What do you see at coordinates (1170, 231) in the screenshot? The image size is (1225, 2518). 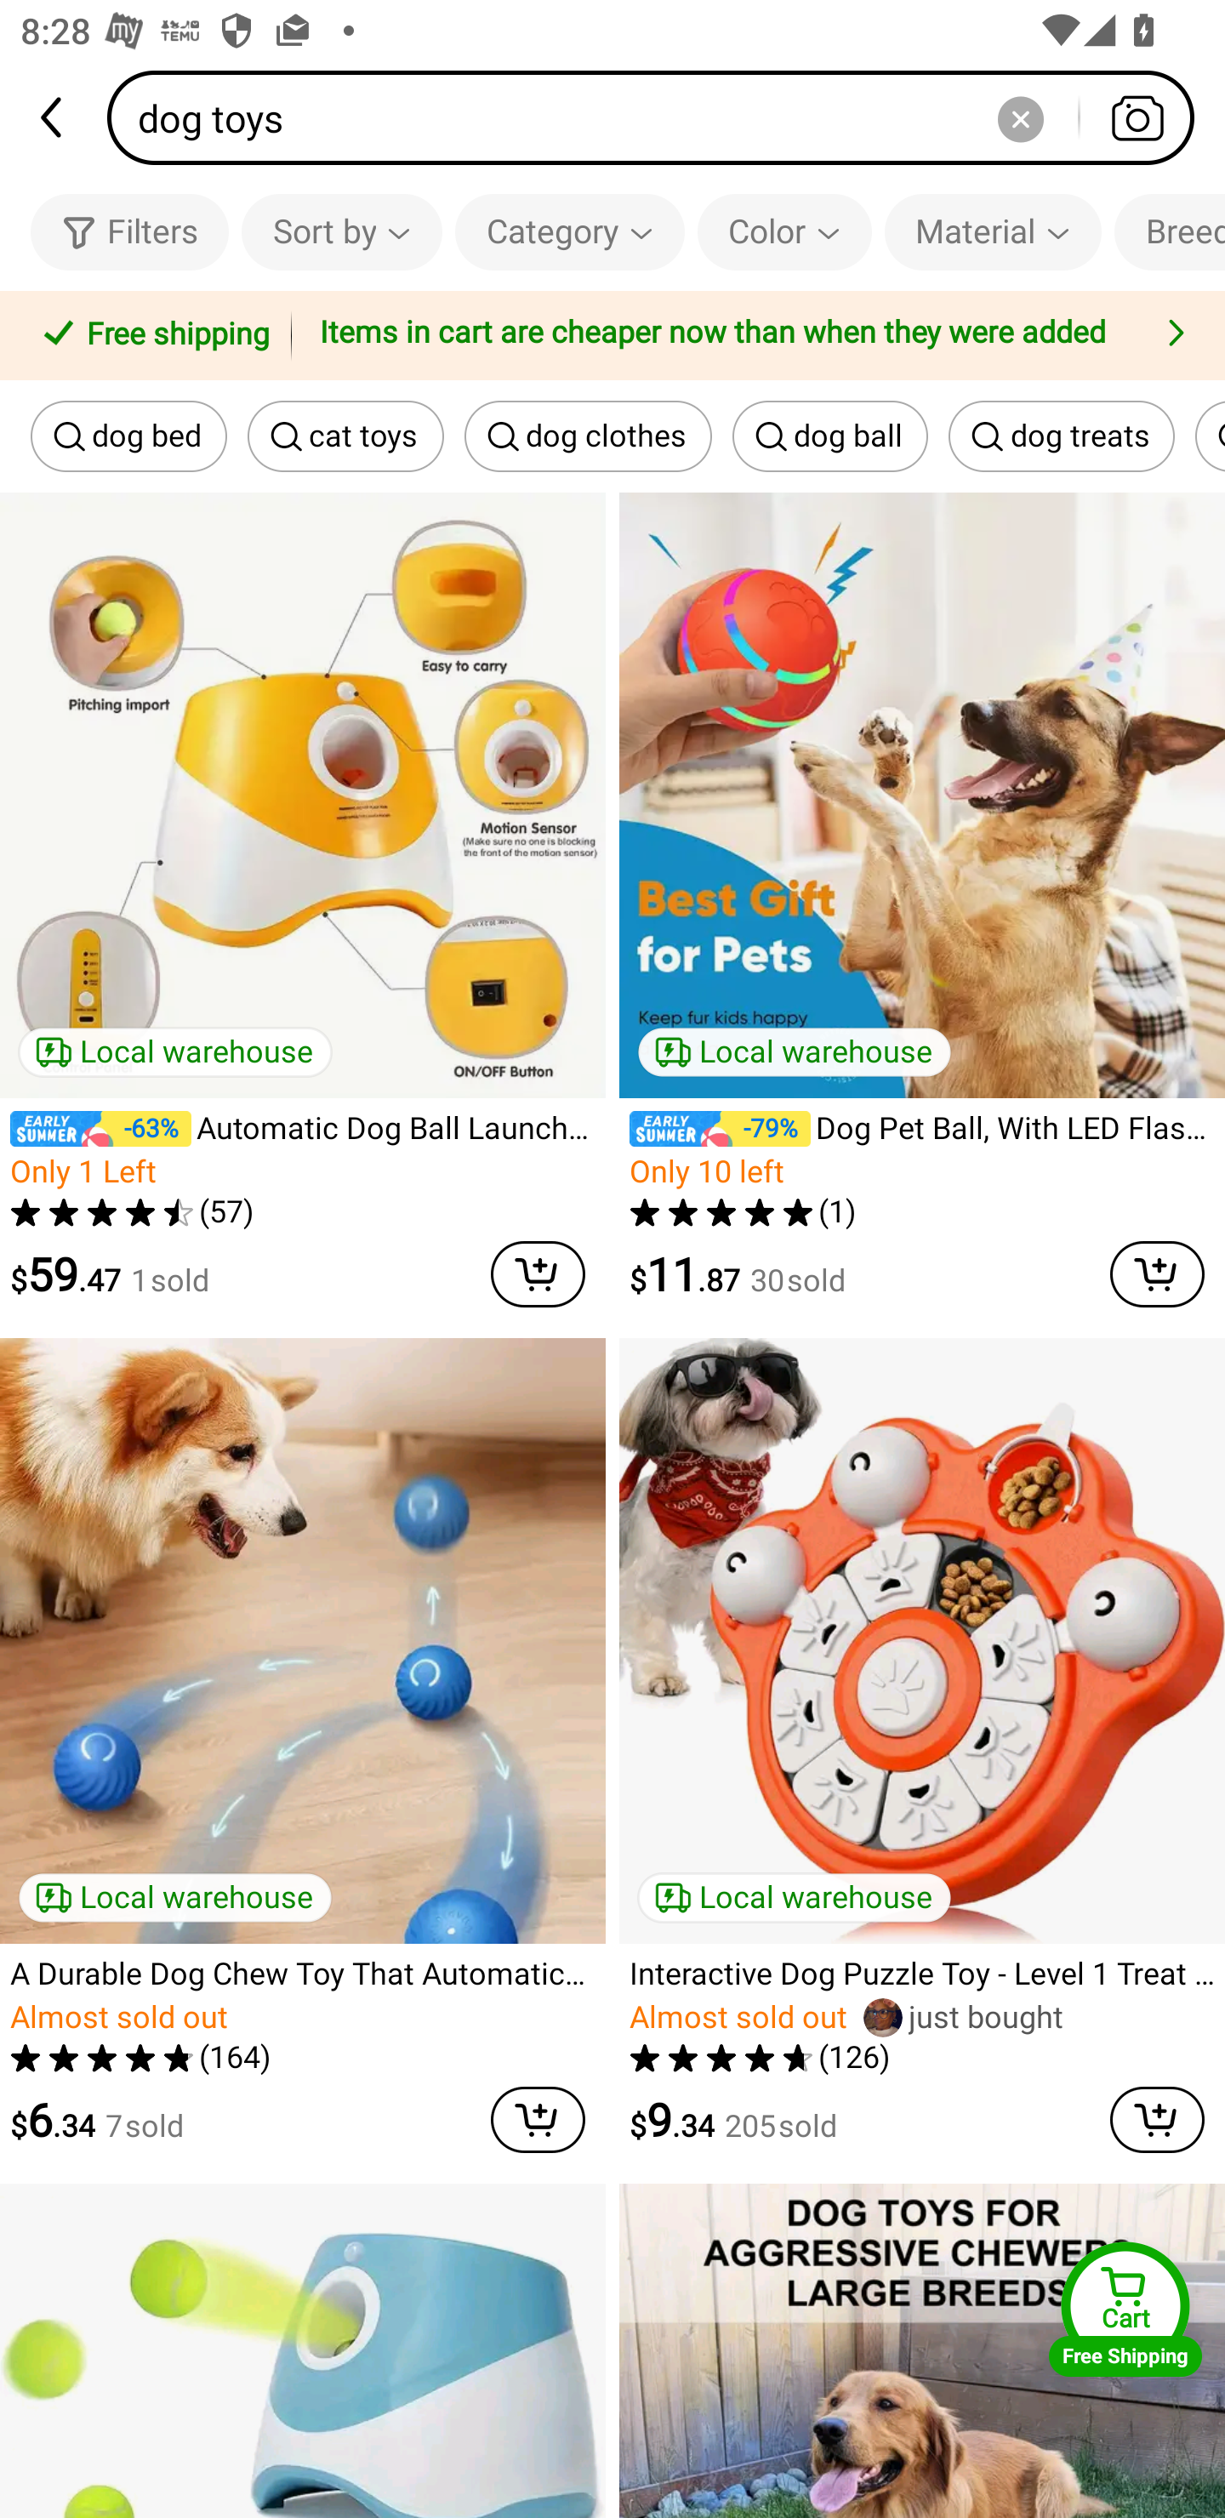 I see `Breed Recommendation` at bounding box center [1170, 231].